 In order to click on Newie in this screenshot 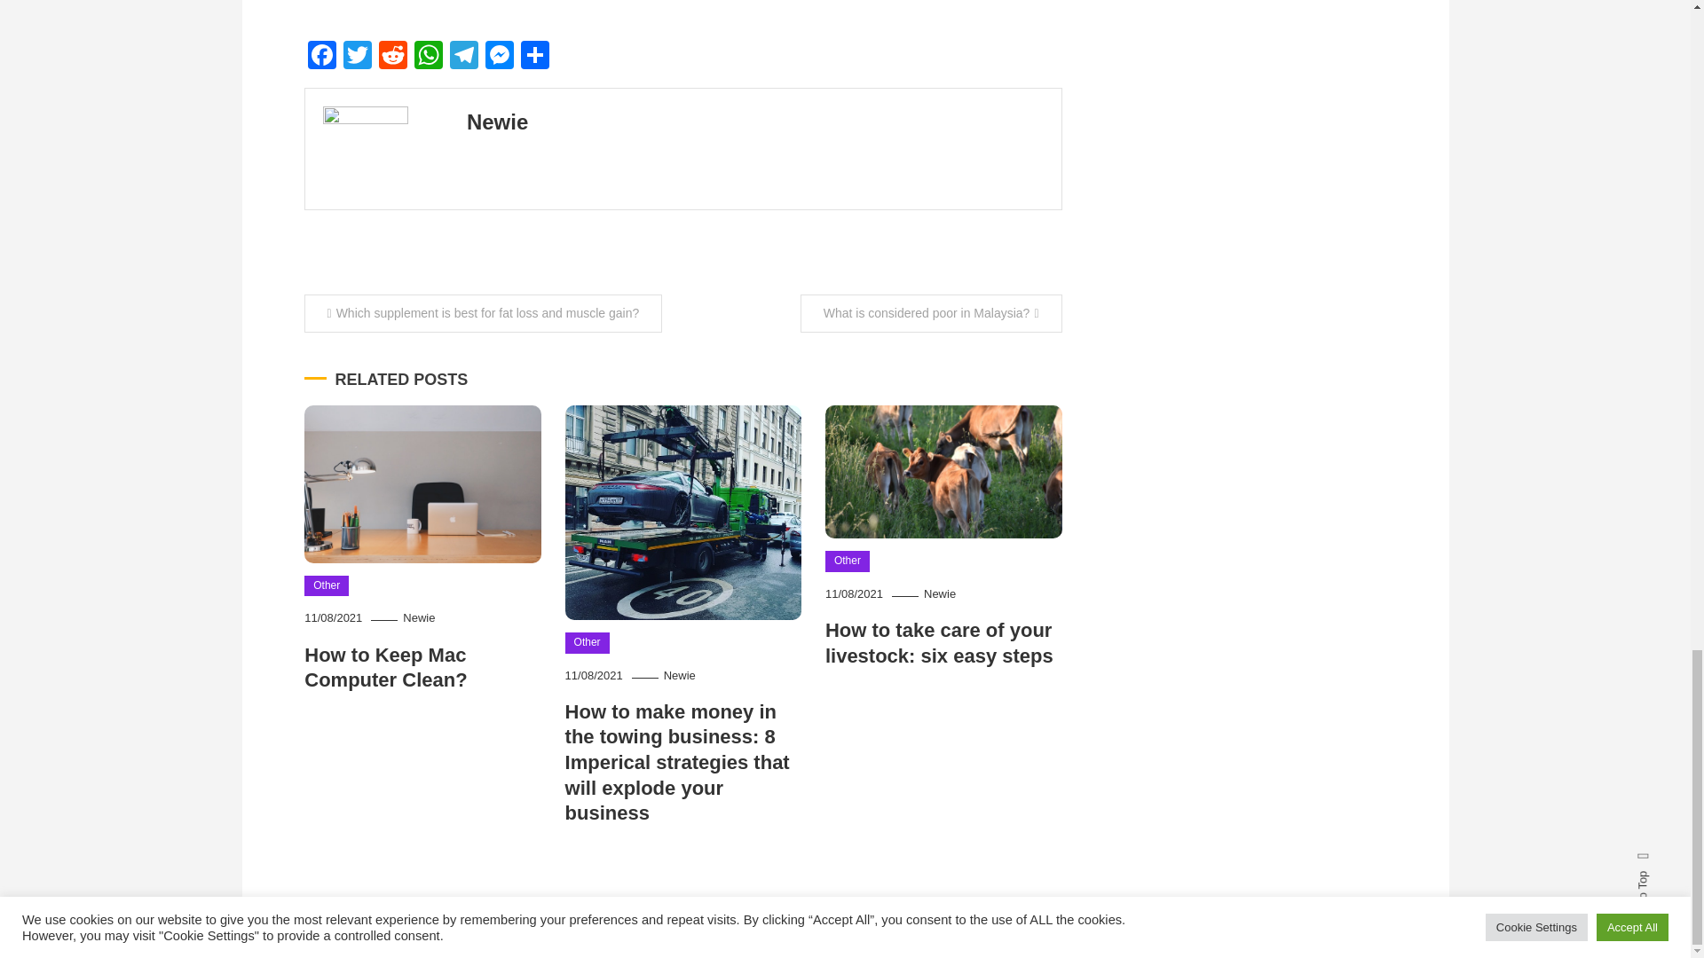, I will do `click(939, 594)`.